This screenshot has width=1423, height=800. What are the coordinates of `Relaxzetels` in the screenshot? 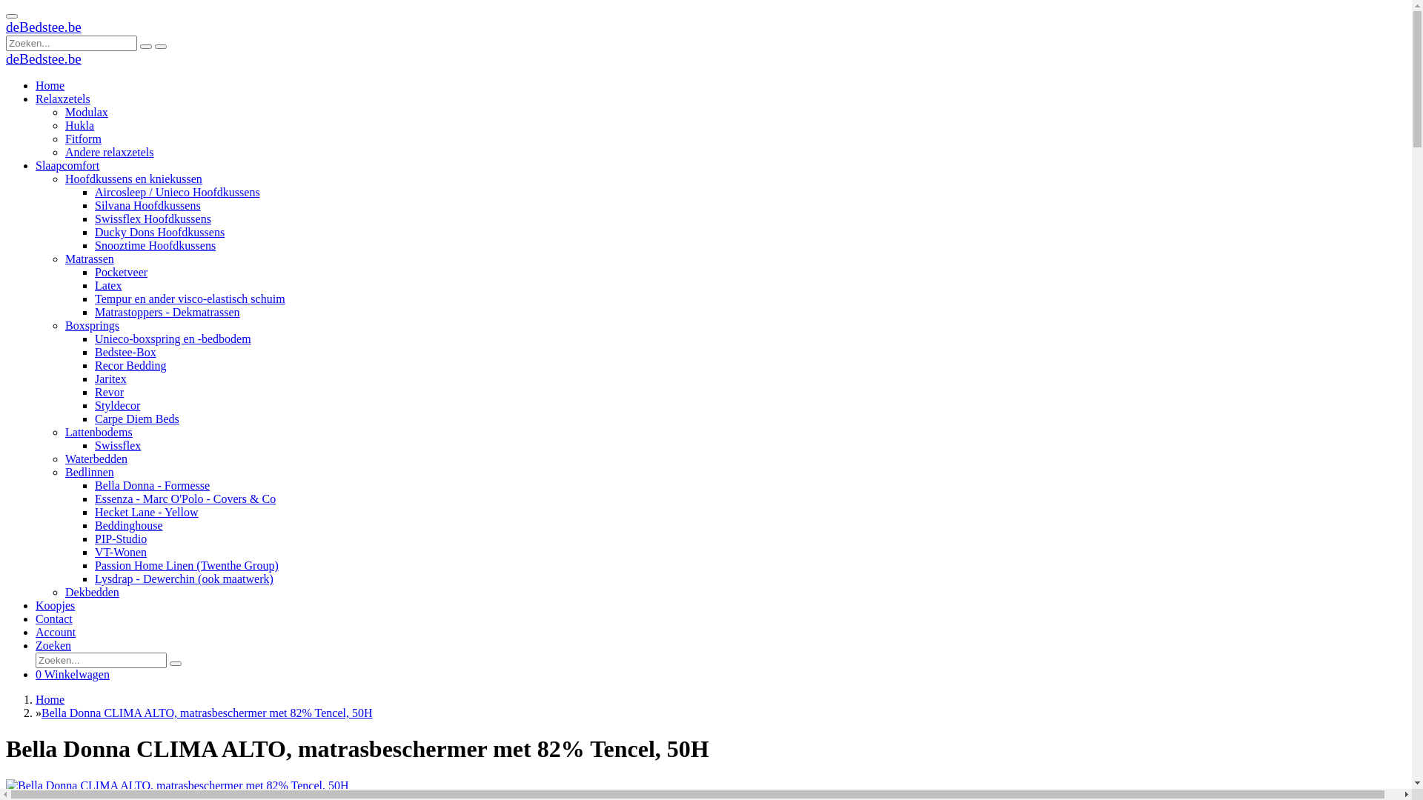 It's located at (63, 99).